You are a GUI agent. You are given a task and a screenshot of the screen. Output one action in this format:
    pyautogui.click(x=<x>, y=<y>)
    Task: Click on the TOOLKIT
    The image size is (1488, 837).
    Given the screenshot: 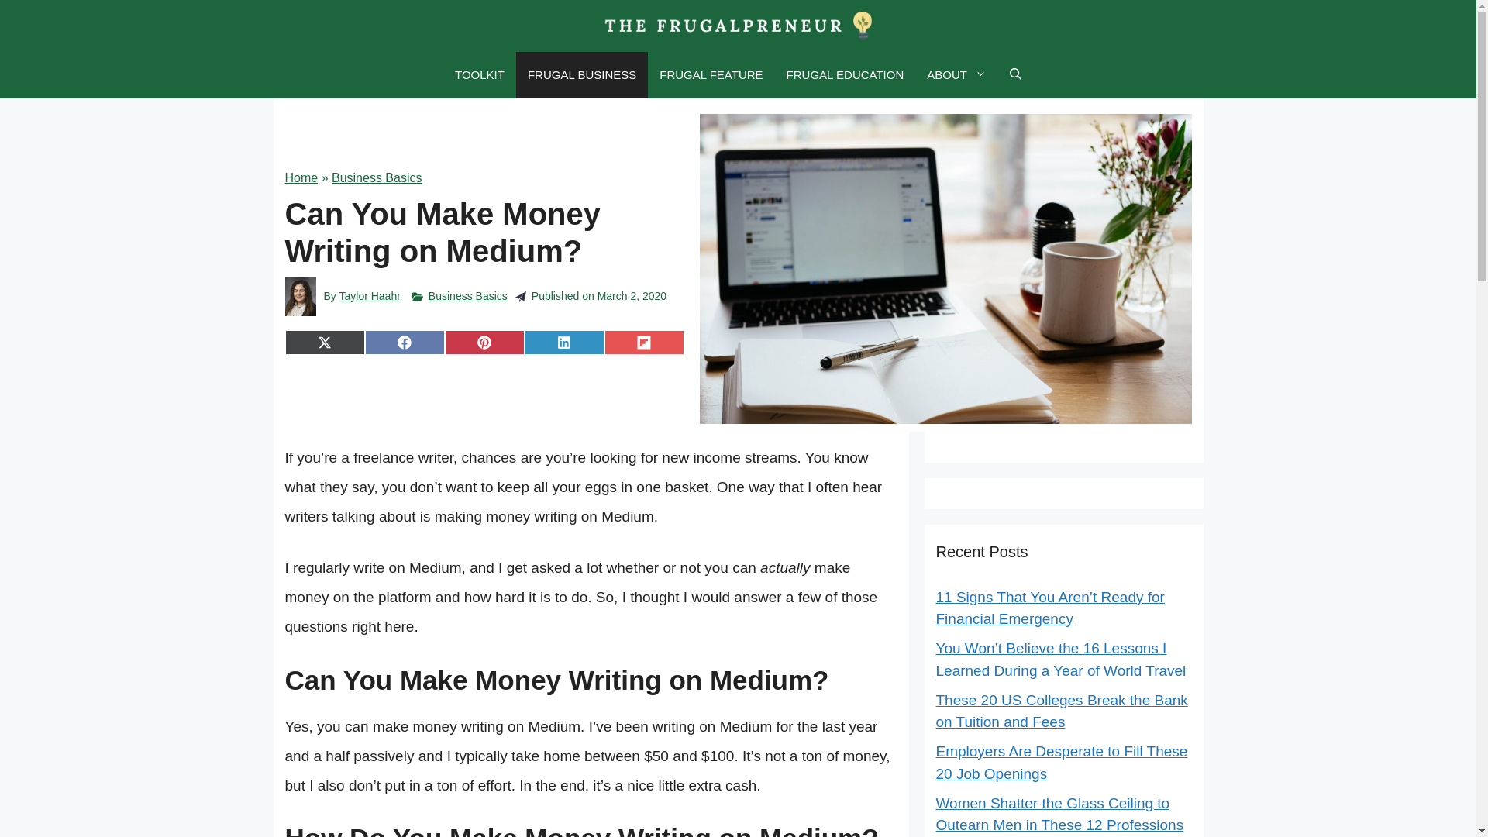 What is the action you would take?
    pyautogui.click(x=480, y=74)
    